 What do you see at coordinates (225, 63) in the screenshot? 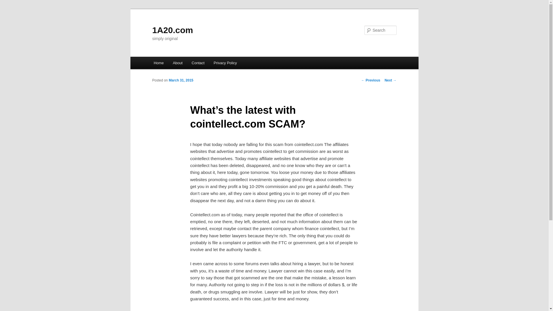
I see `Privacy Policy` at bounding box center [225, 63].